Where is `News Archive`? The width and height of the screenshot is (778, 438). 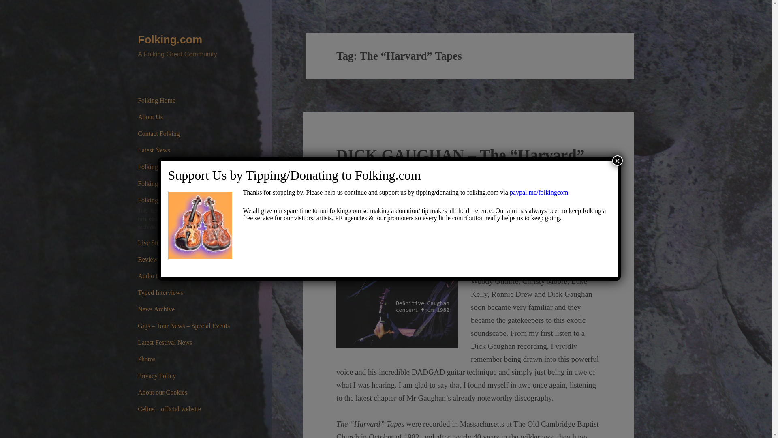
News Archive is located at coordinates (187, 309).